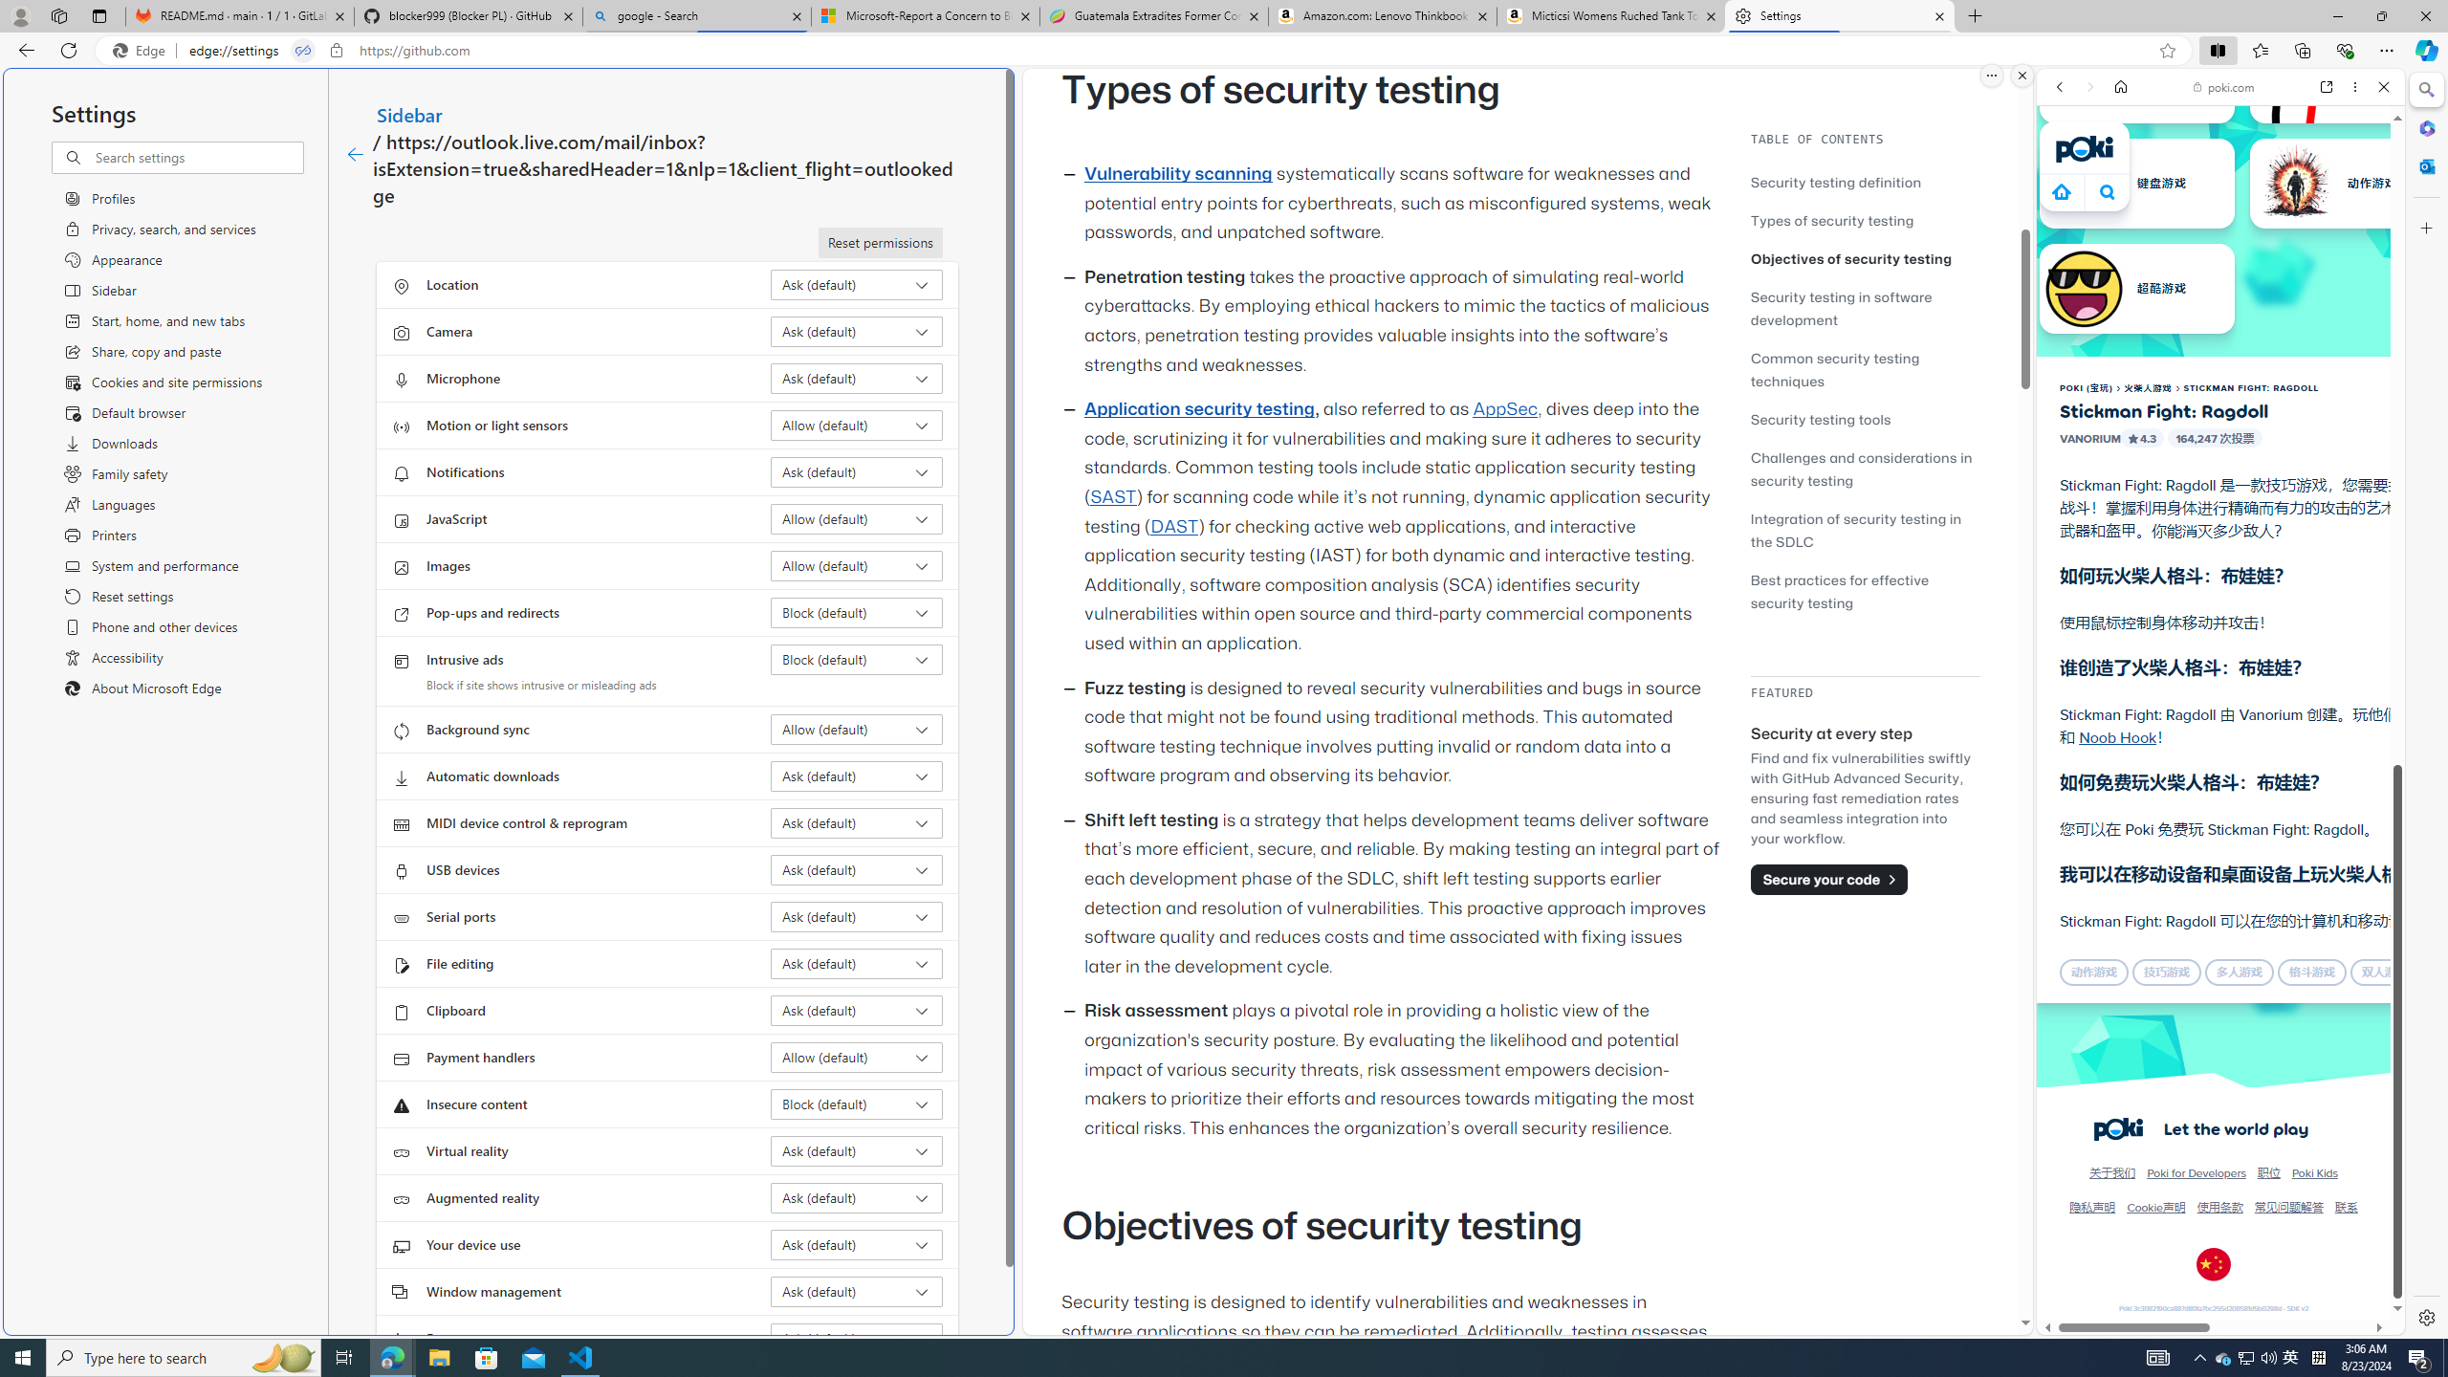 Image resolution: width=2448 pixels, height=1377 pixels. What do you see at coordinates (857, 1151) in the screenshot?
I see `Virtual reality Ask (default)` at bounding box center [857, 1151].